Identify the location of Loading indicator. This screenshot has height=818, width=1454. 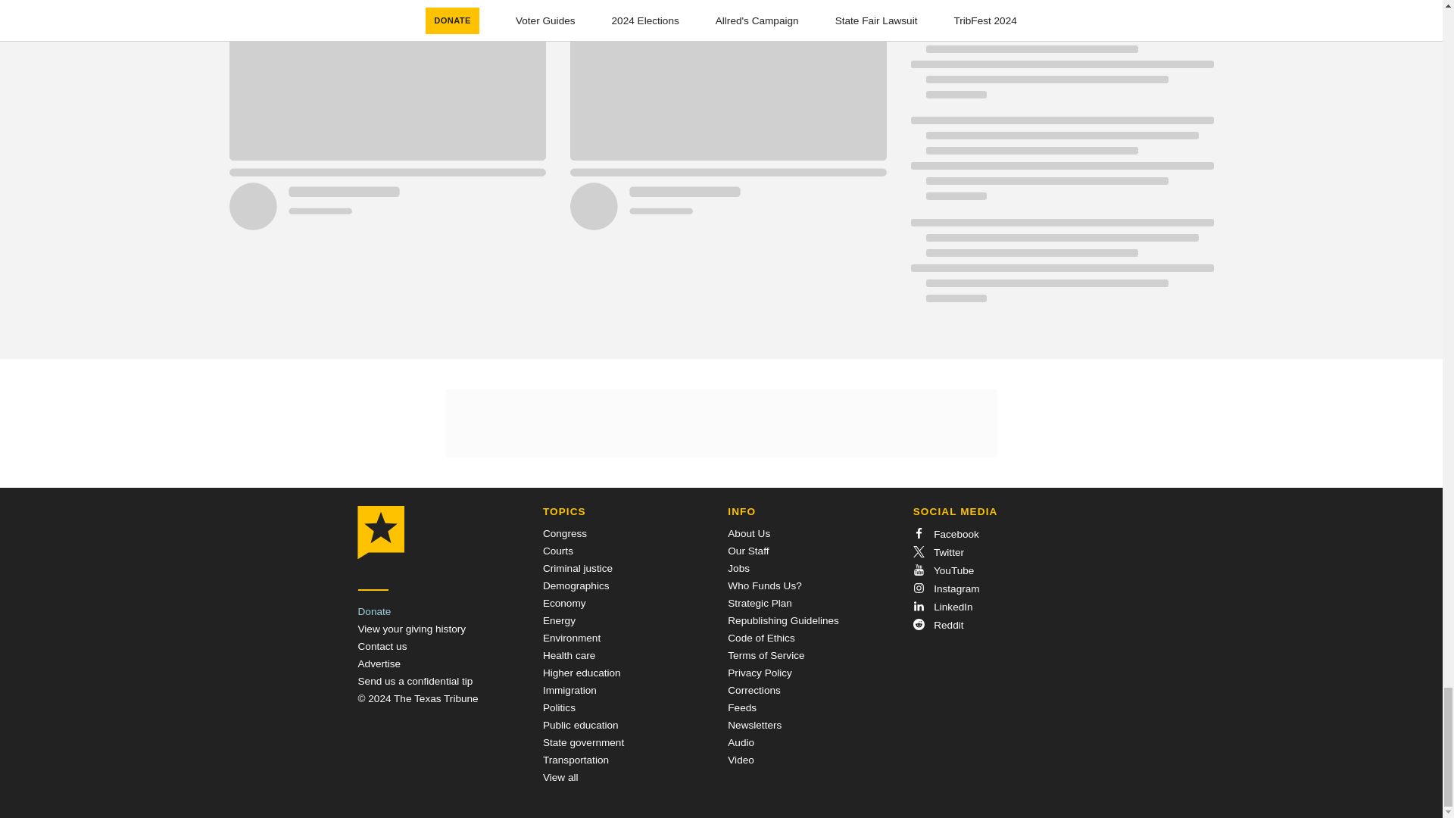
(1061, 64).